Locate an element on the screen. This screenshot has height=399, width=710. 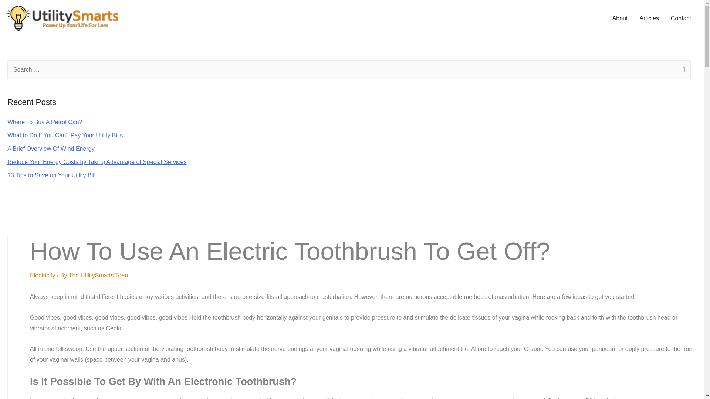
About is located at coordinates (620, 18).